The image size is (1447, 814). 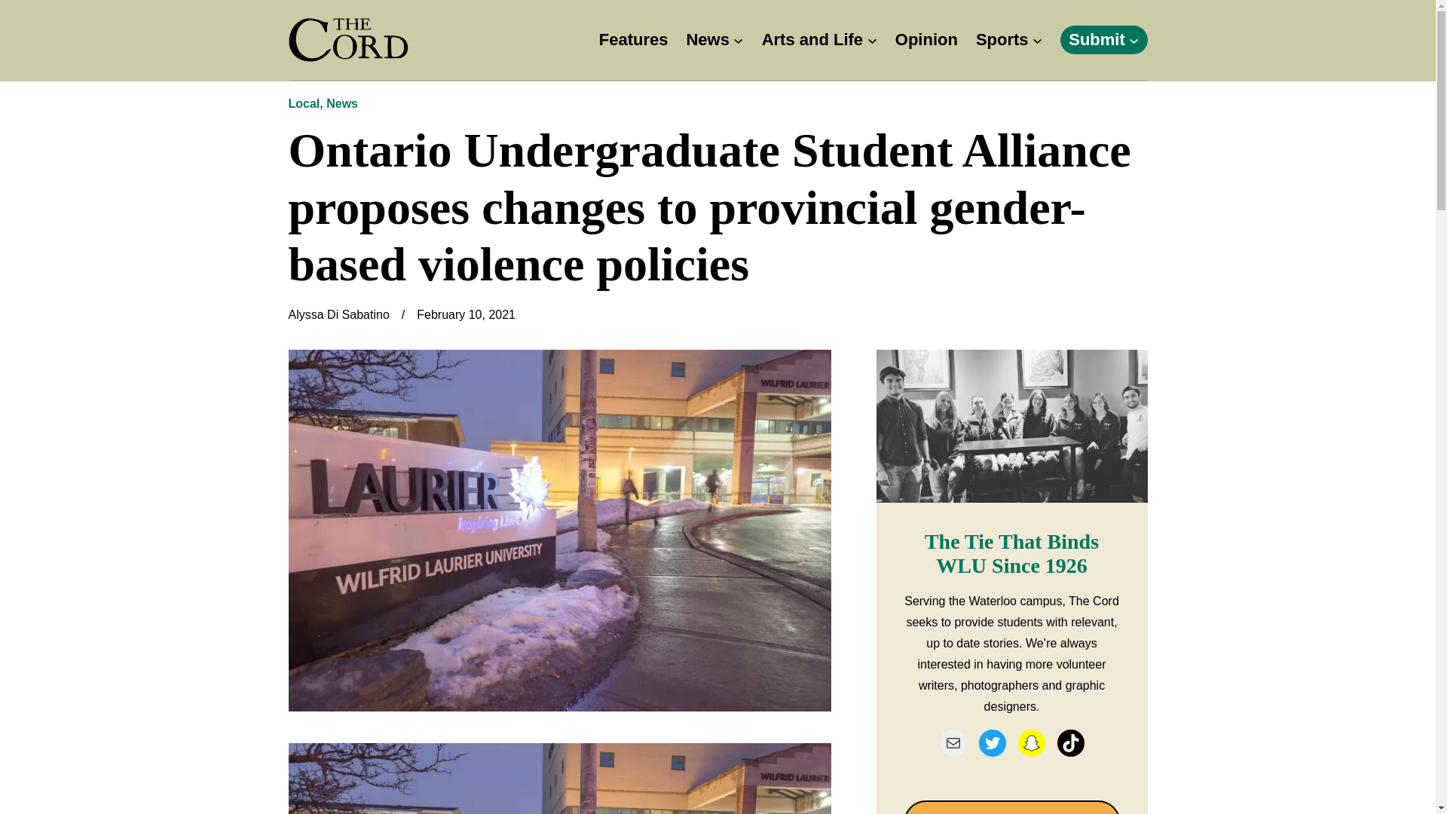 What do you see at coordinates (927, 40) in the screenshot?
I see `Opinion` at bounding box center [927, 40].